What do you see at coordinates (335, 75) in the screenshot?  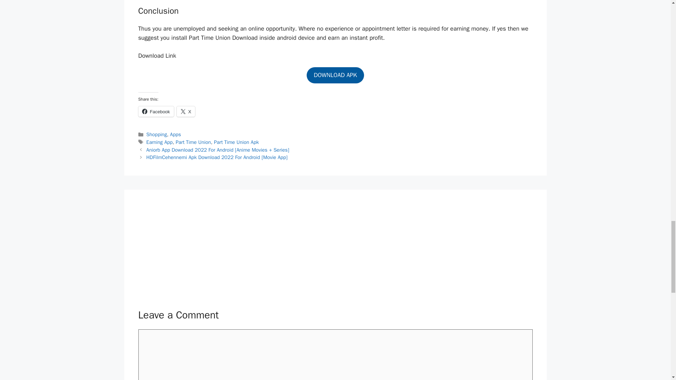 I see `DOWNLOAD APK` at bounding box center [335, 75].